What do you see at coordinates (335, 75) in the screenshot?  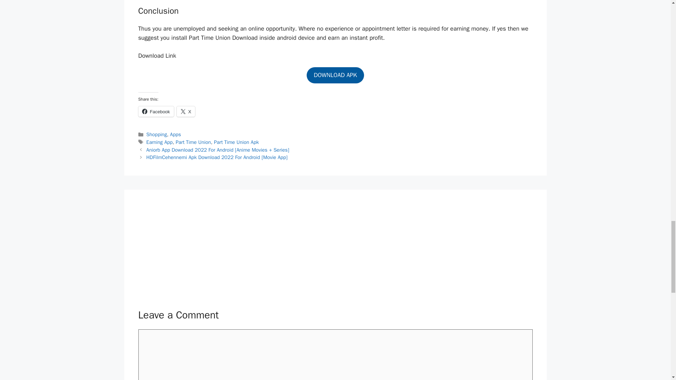 I see `DOWNLOAD APK` at bounding box center [335, 75].